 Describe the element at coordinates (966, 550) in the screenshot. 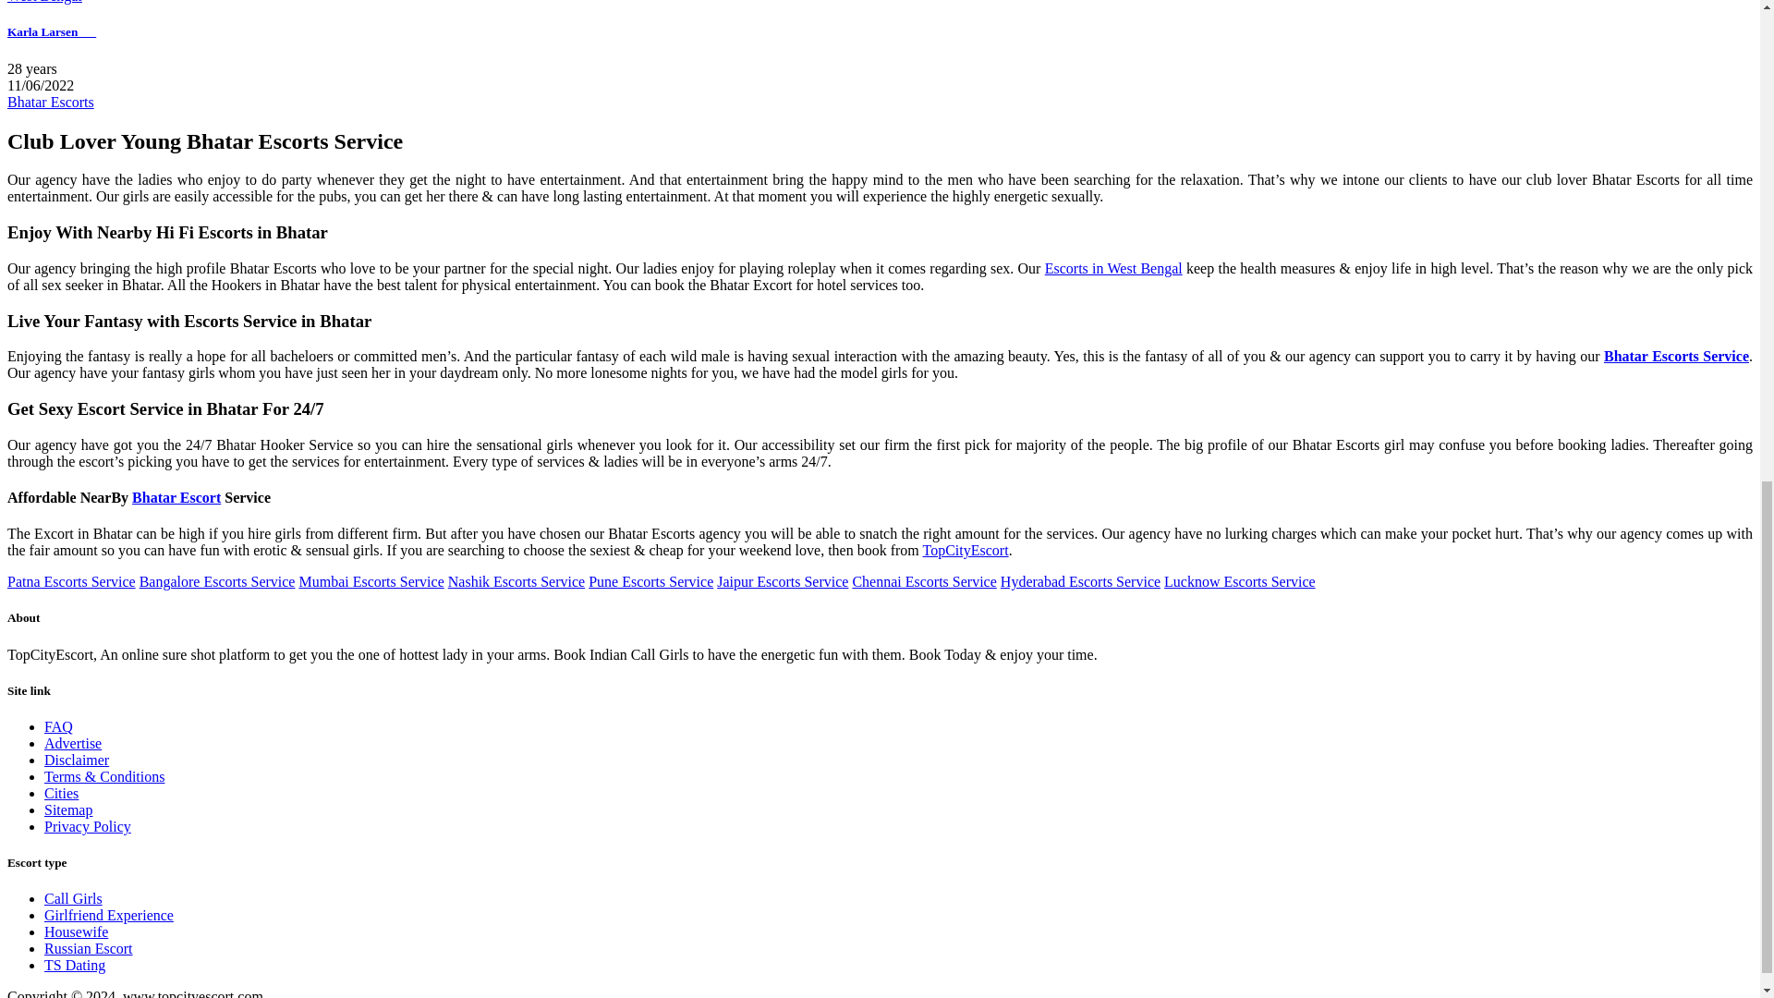

I see `TopCityEscort` at that location.